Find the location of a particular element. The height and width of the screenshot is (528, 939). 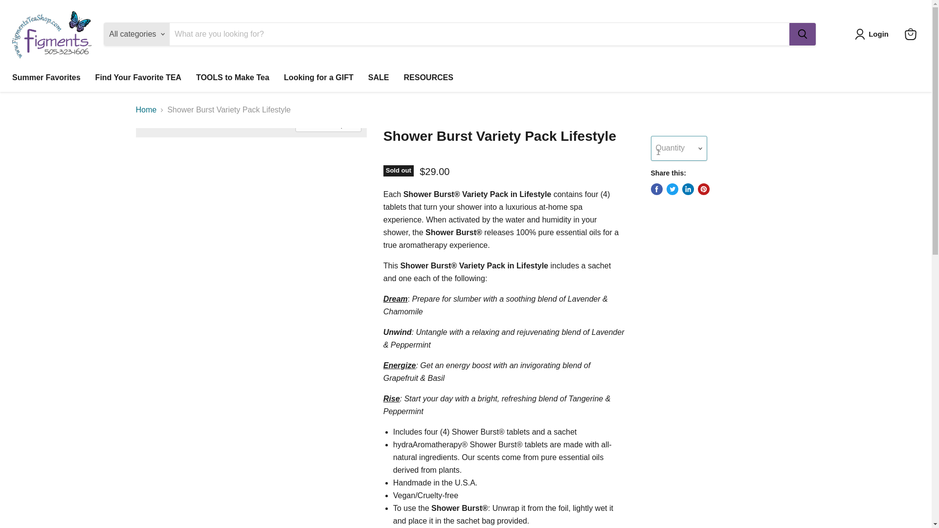

Click to expand is located at coordinates (328, 124).